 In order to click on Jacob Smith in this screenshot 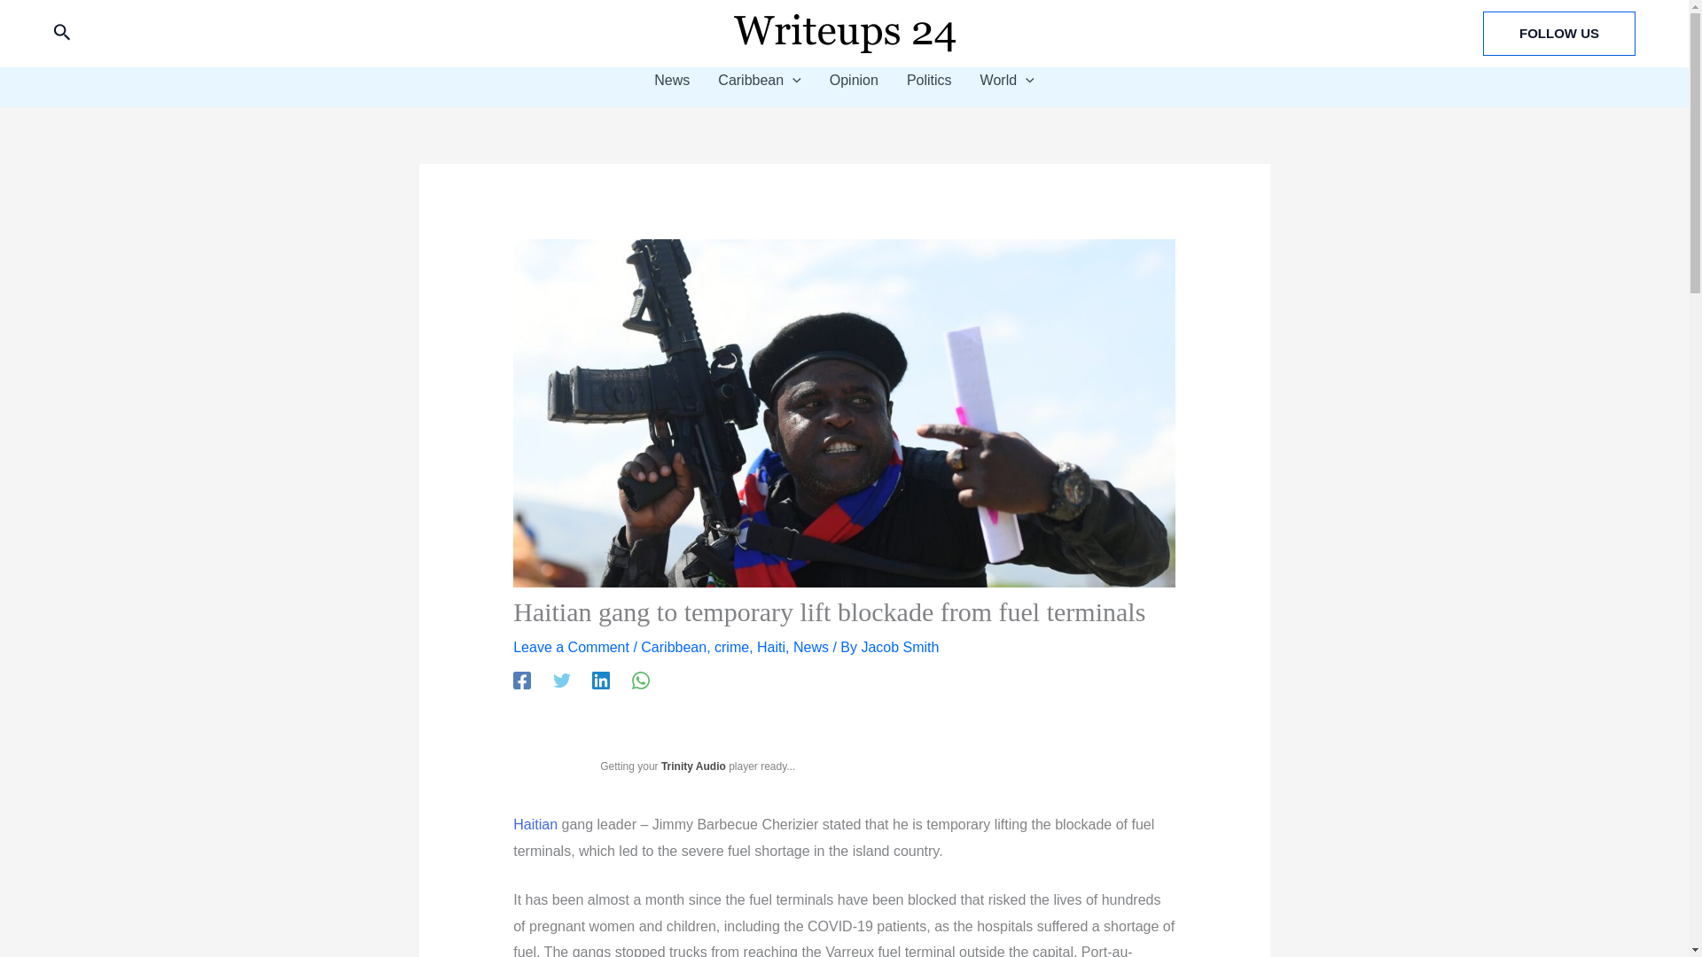, I will do `click(900, 647)`.